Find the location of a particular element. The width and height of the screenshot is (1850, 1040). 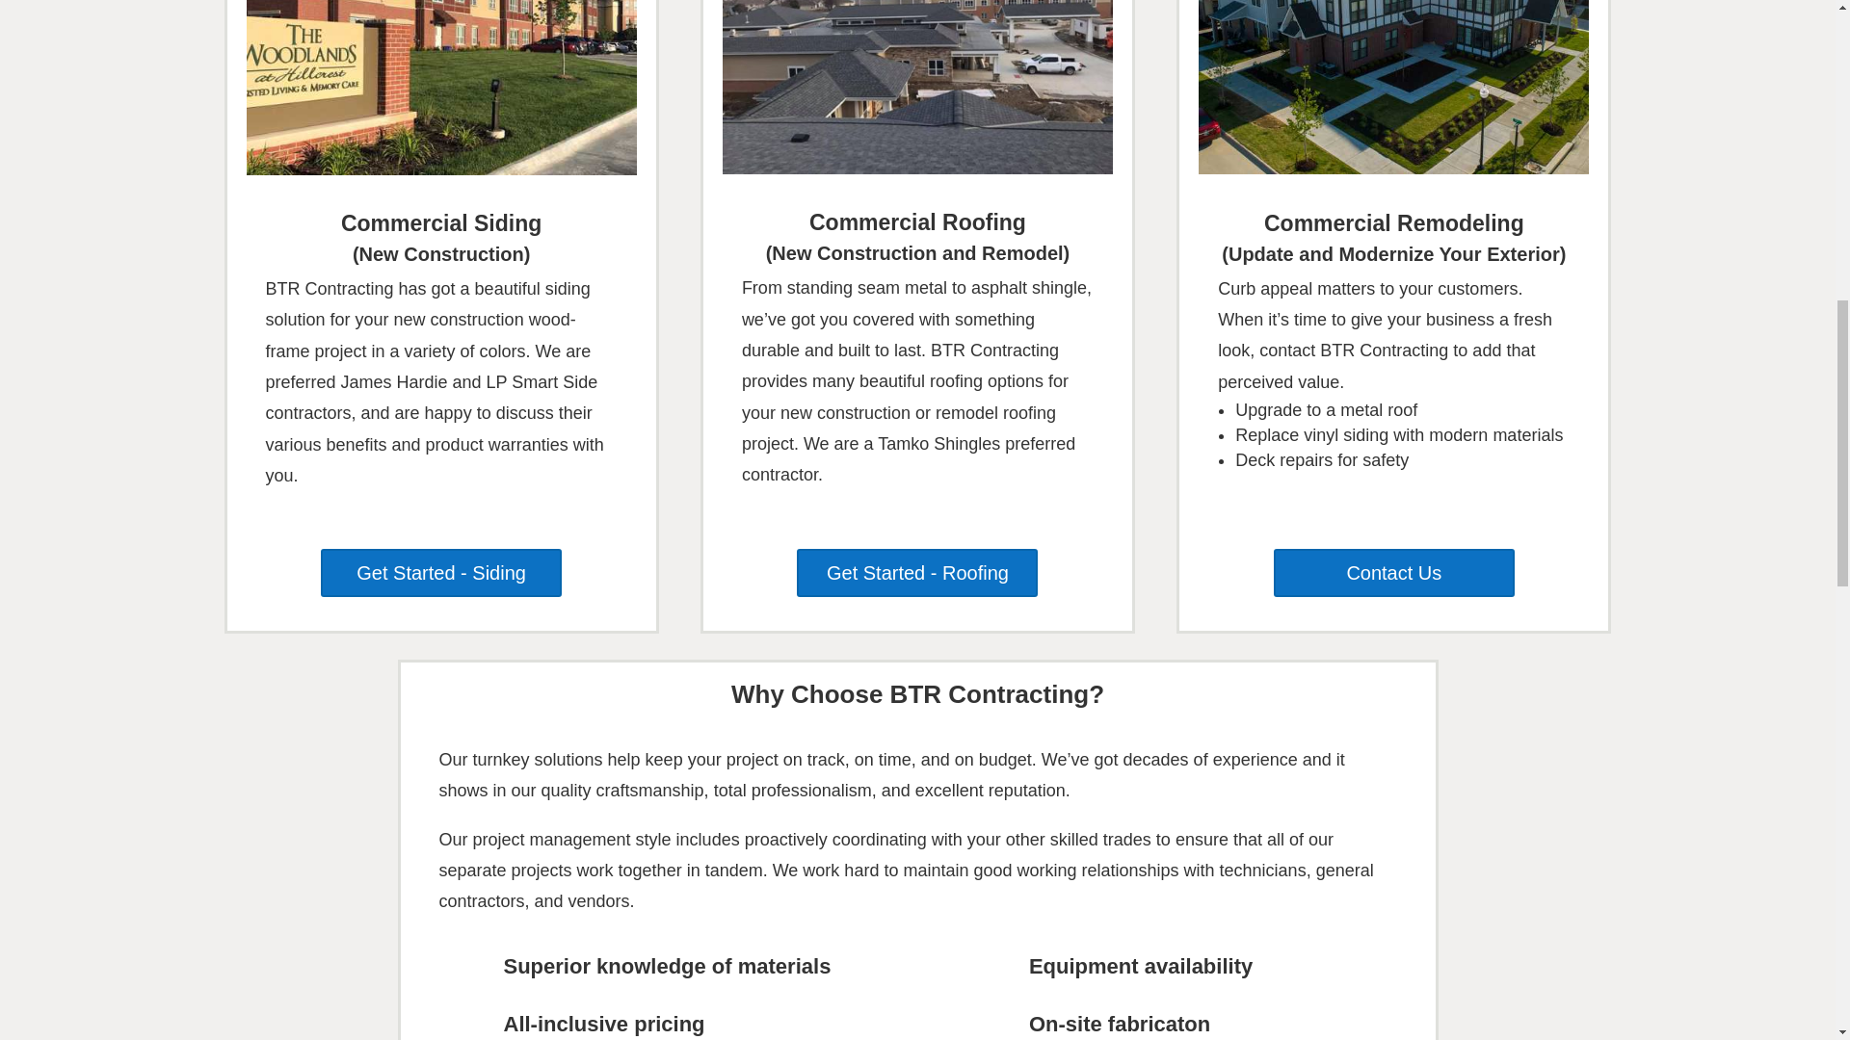

Bunglows on the Lake 053020202 is located at coordinates (1393, 87).